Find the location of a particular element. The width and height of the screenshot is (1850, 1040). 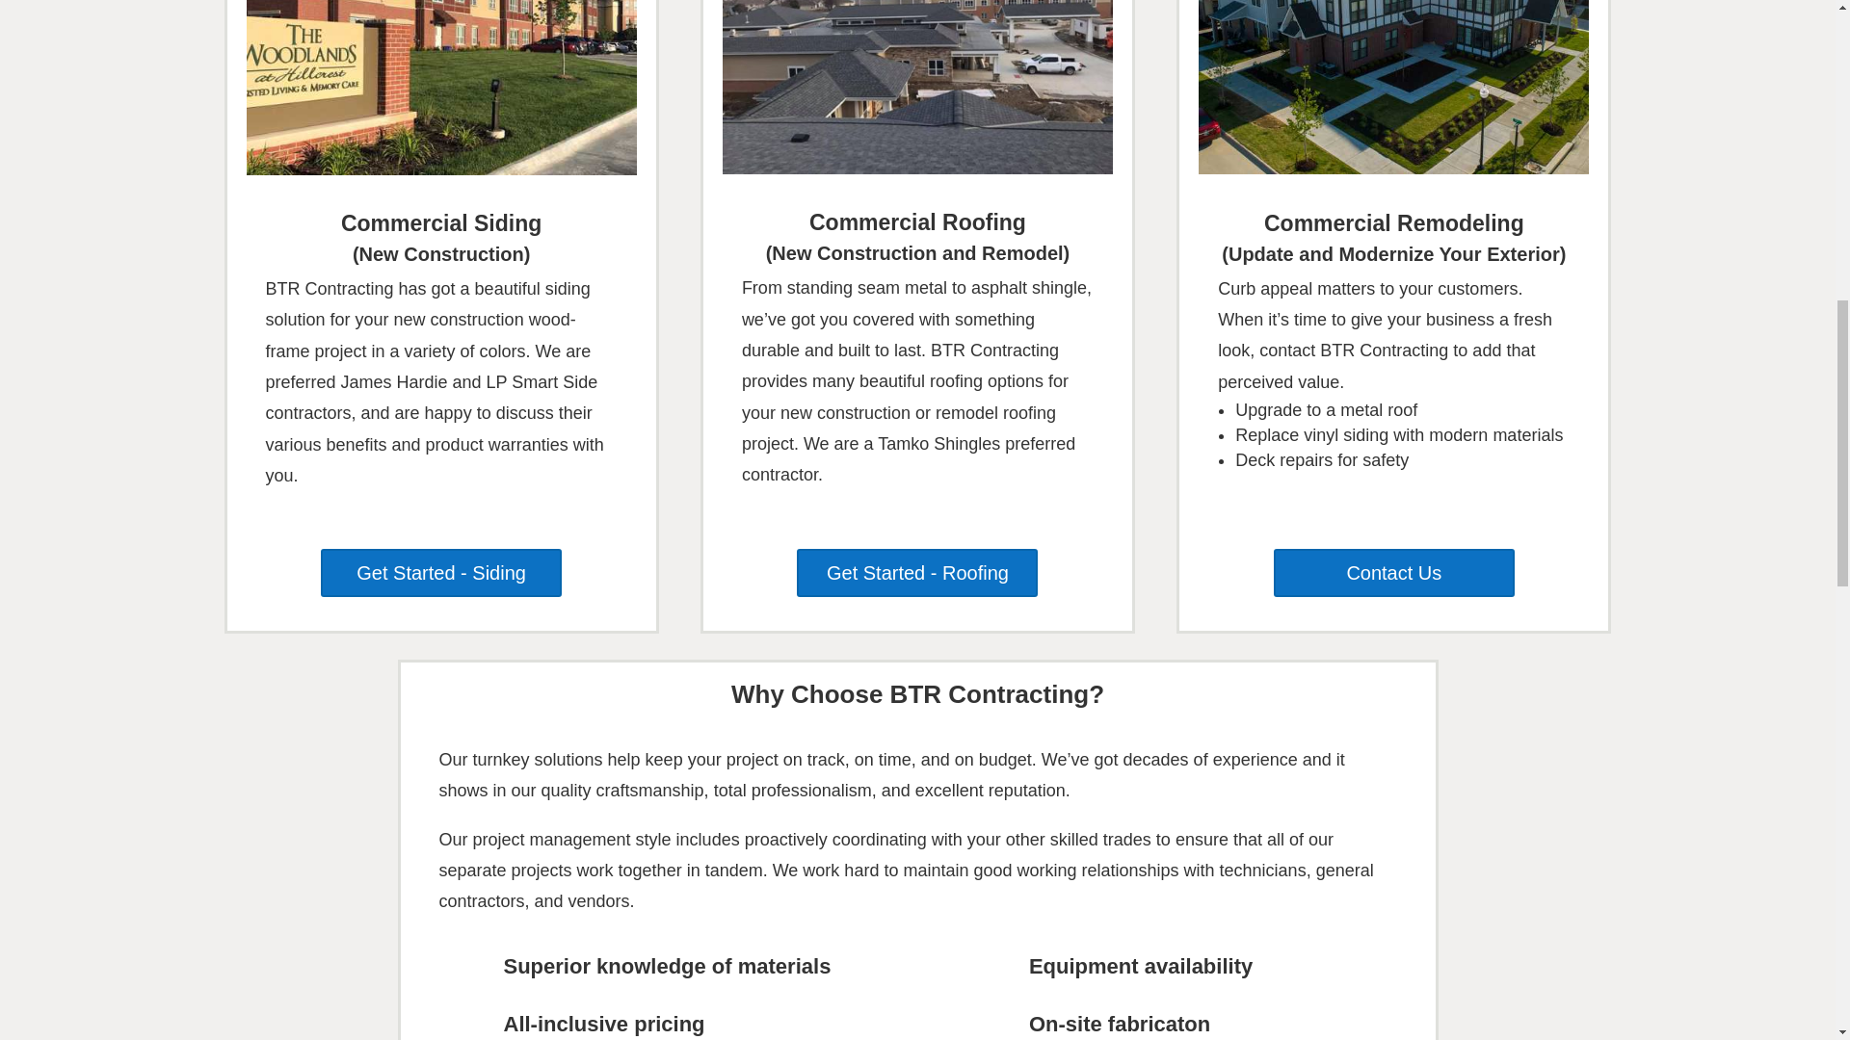

Bunglows on the Lake 053020202 is located at coordinates (1393, 87).